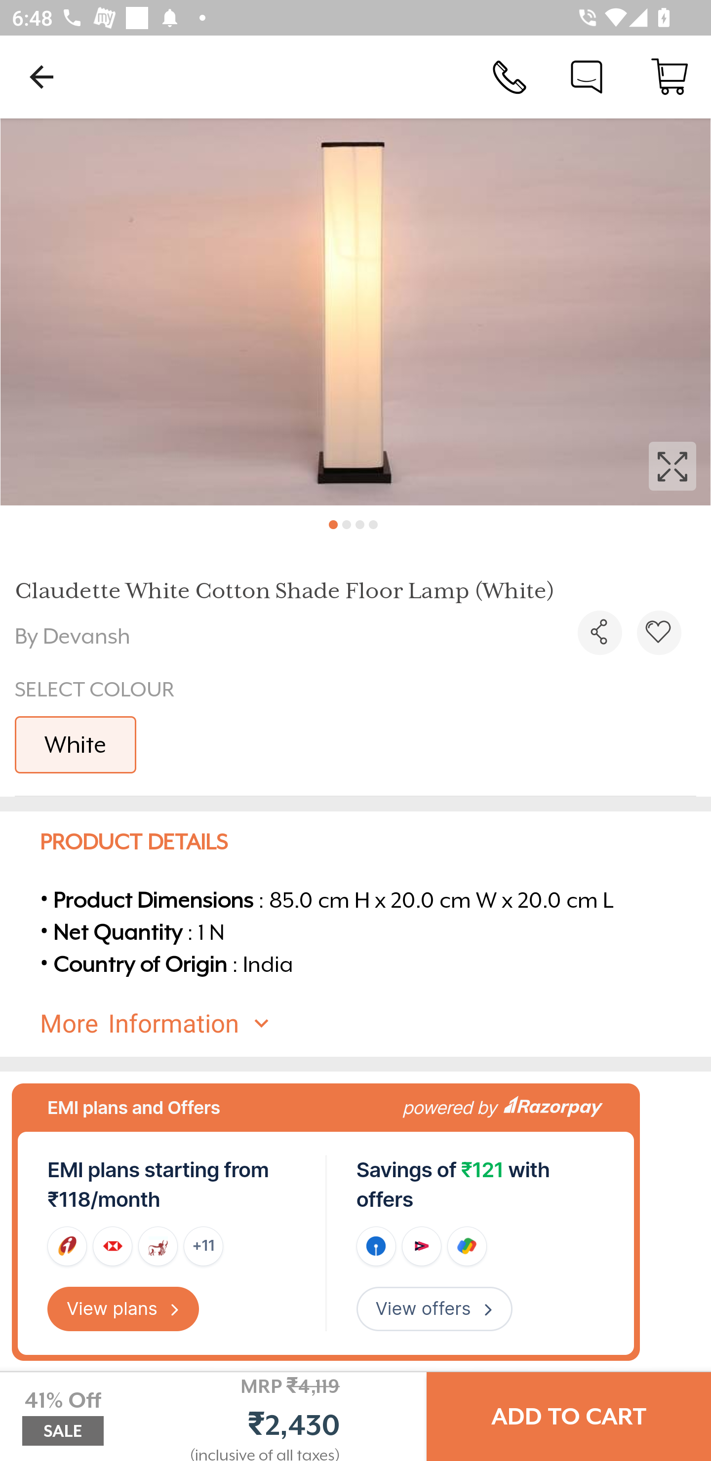 The width and height of the screenshot is (711, 1461). I want to click on ADD TO CART, so click(569, 1417).